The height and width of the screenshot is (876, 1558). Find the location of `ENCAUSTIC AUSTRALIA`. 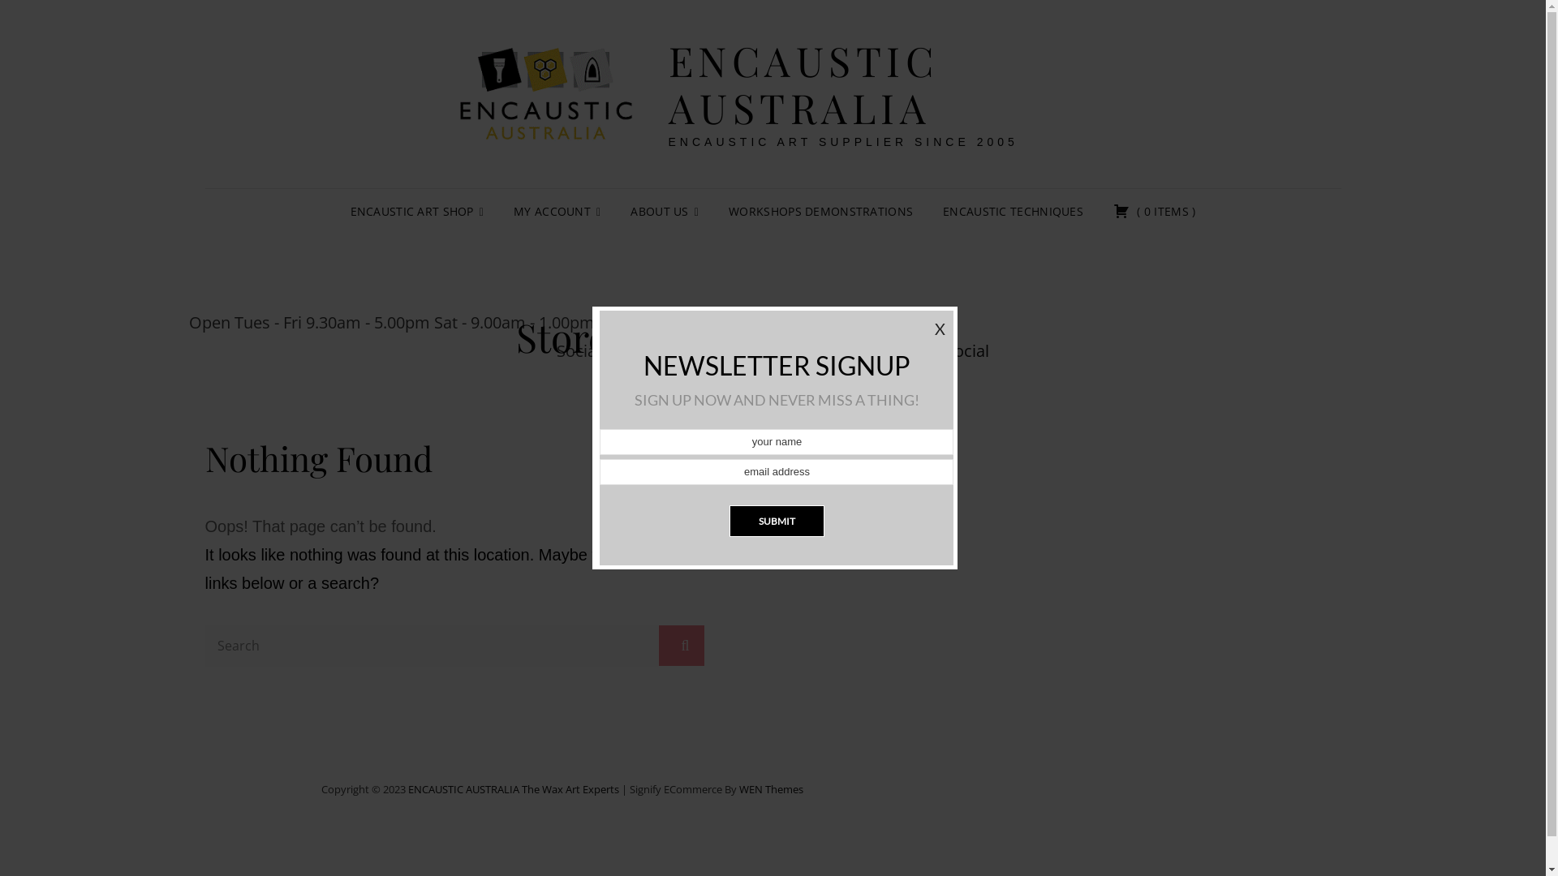

ENCAUSTIC AUSTRALIA is located at coordinates (803, 84).